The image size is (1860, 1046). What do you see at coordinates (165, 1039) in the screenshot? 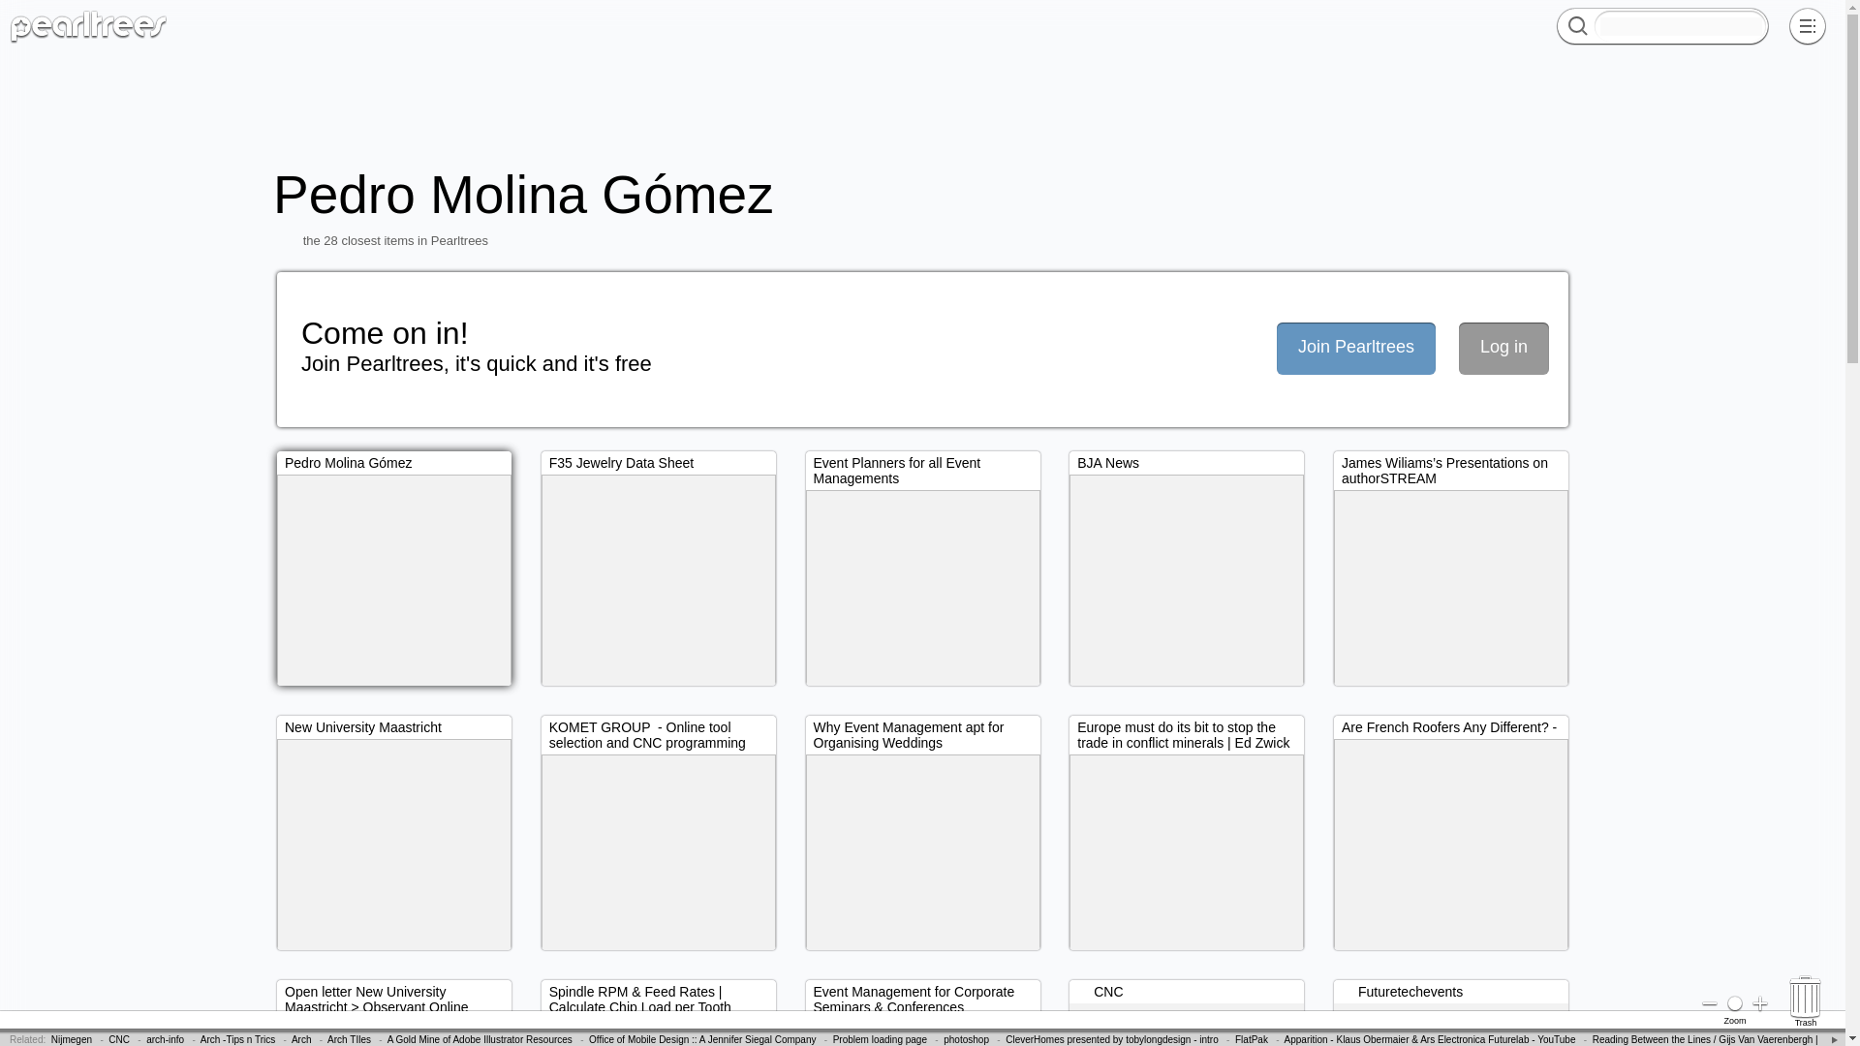
I see `arch-info` at bounding box center [165, 1039].